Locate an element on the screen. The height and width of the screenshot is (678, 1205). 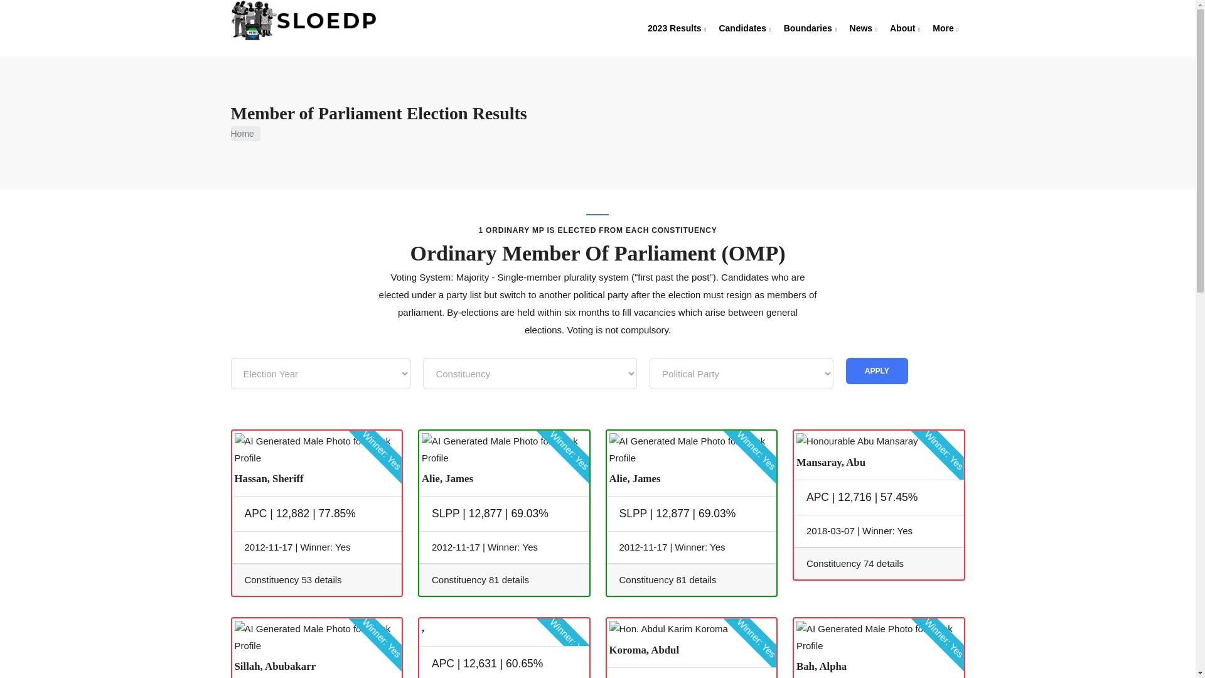
Boundaries is located at coordinates (810, 28).